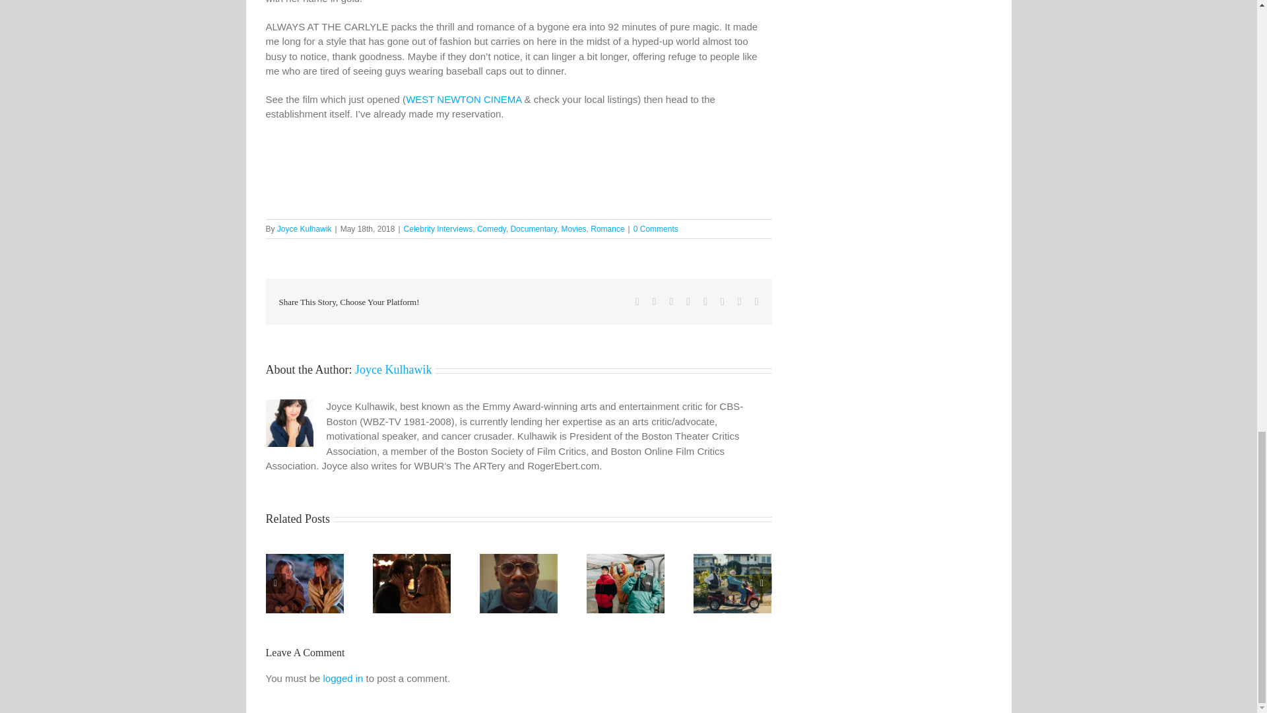 This screenshot has width=1267, height=713. Describe the element at coordinates (305, 229) in the screenshot. I see `Joyce Kulhawik` at that location.